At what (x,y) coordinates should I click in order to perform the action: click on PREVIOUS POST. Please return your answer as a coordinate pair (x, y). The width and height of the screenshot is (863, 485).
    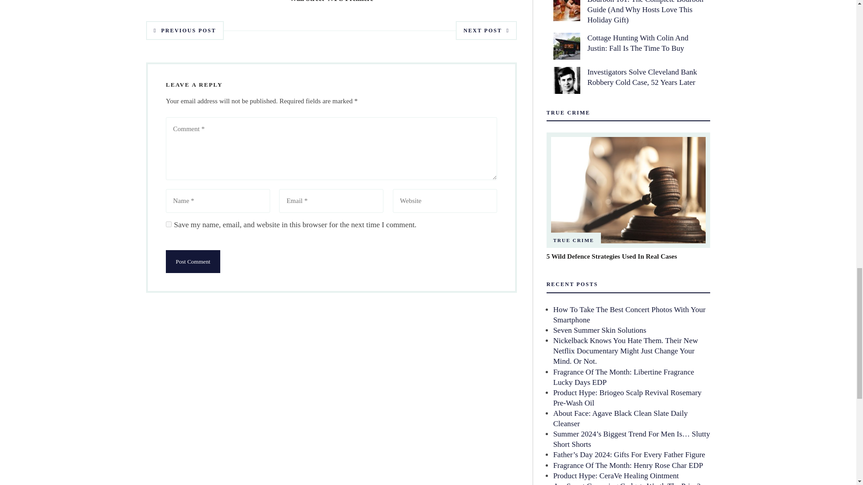
    Looking at the image, I should click on (184, 31).